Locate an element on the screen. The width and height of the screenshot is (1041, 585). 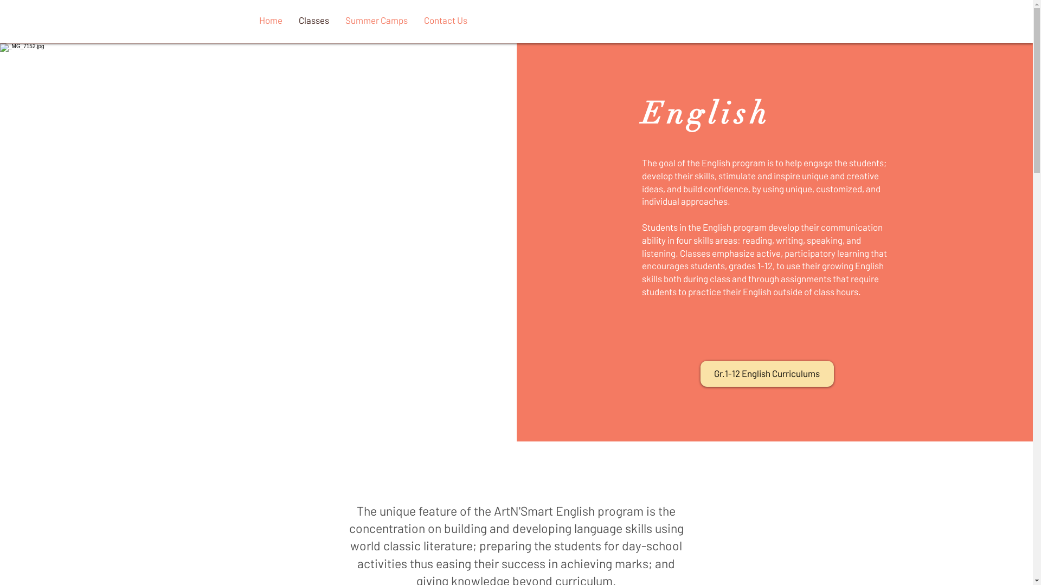
Home is located at coordinates (270, 20).